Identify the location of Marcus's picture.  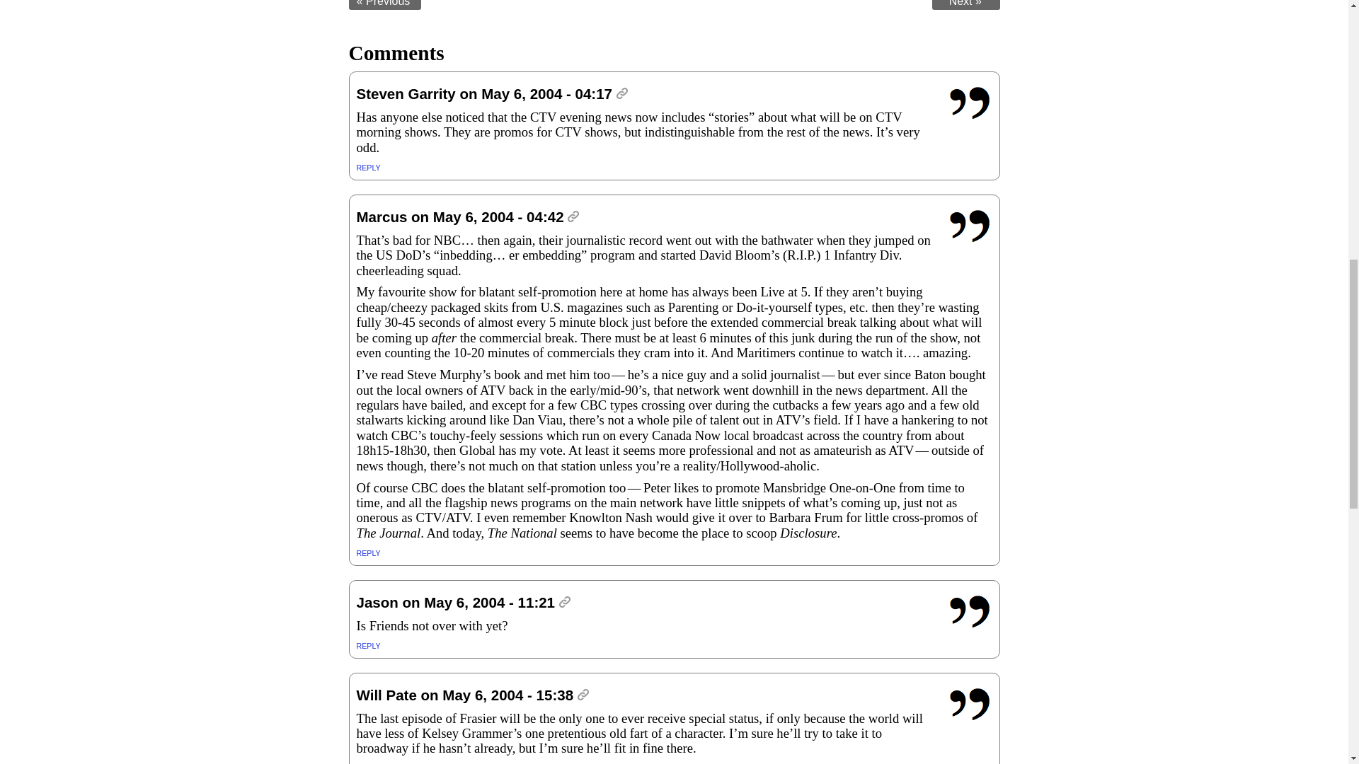
(971, 226).